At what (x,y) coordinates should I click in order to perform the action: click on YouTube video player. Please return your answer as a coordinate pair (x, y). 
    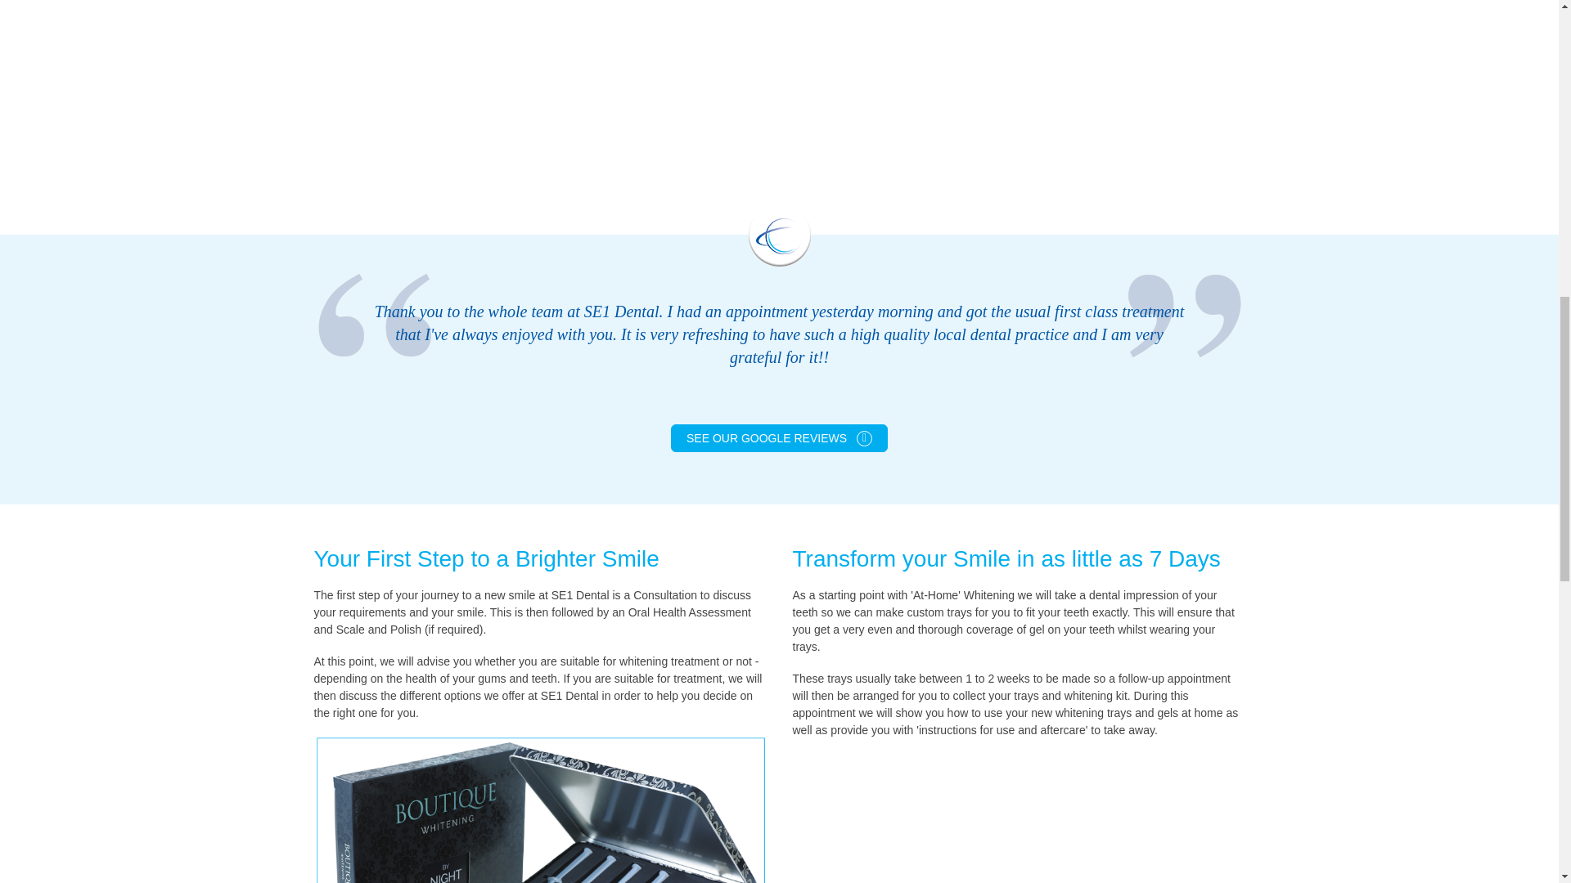
    Looking at the image, I should click on (543, 87).